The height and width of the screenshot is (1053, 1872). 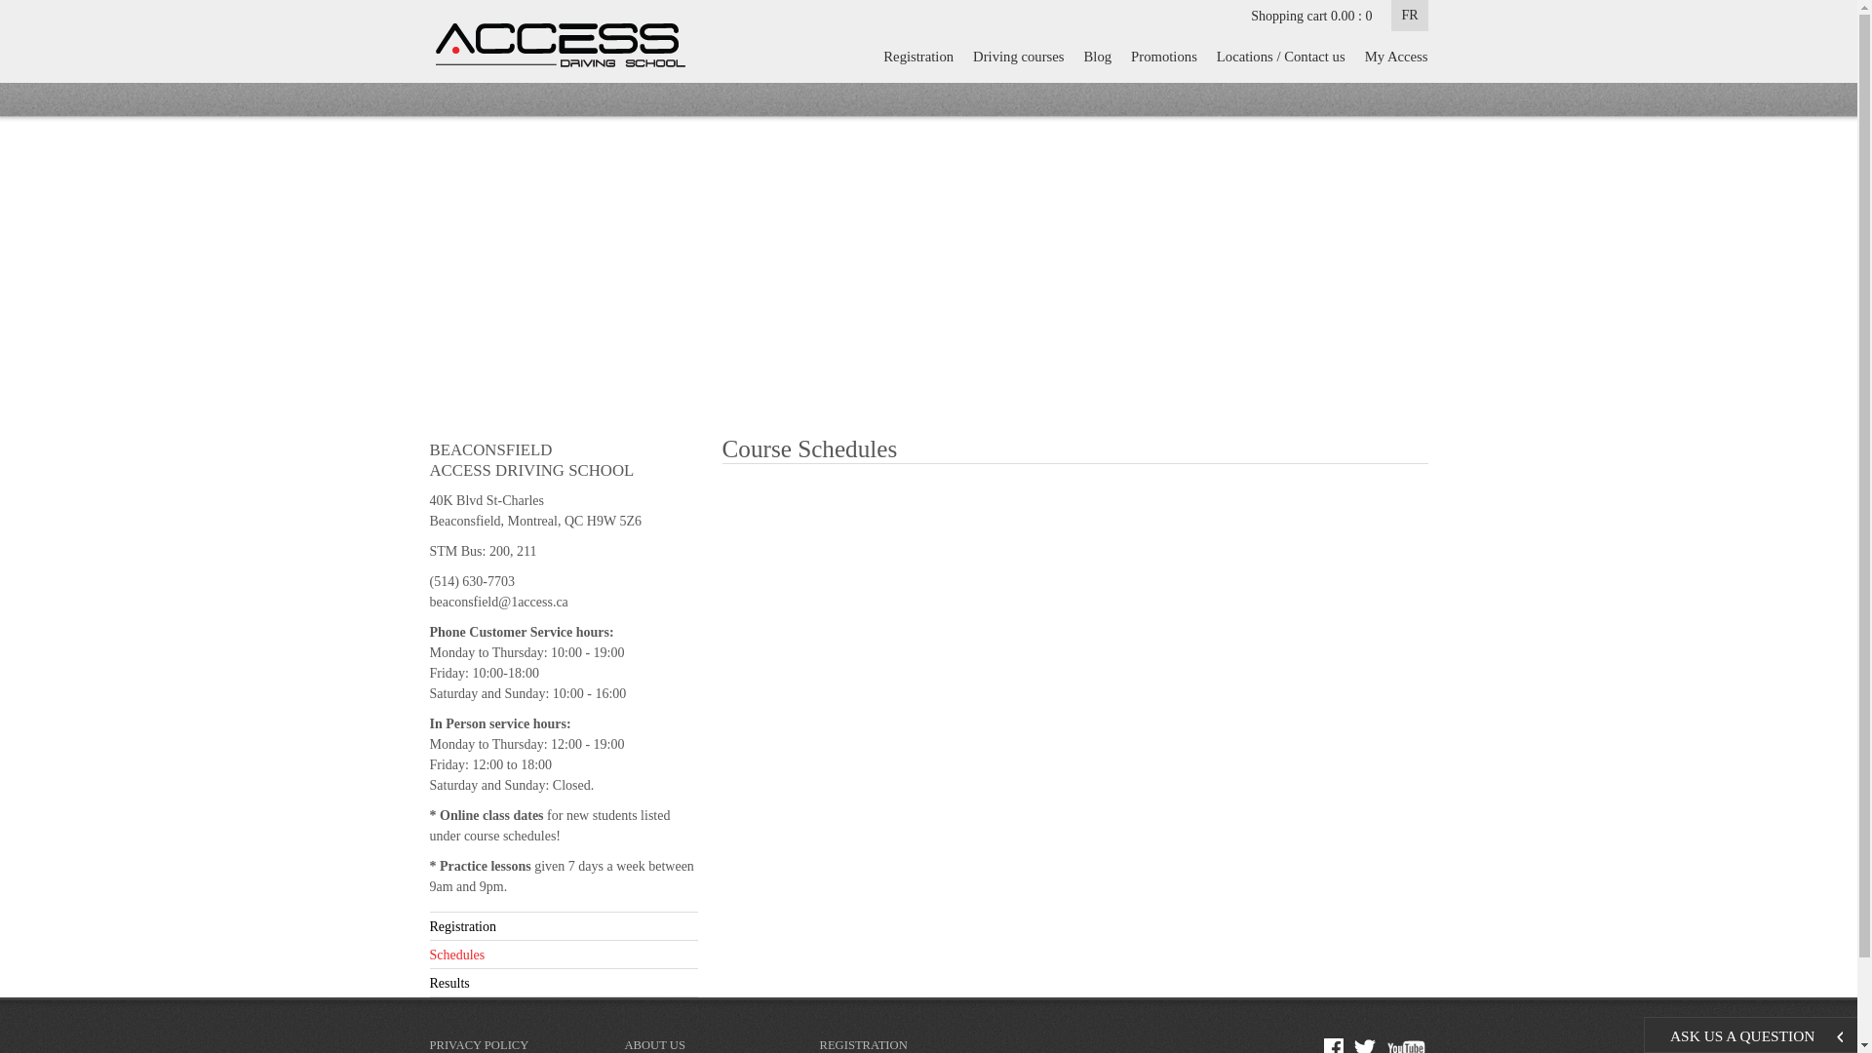 I want to click on Locations / Contact us, so click(x=1281, y=57).